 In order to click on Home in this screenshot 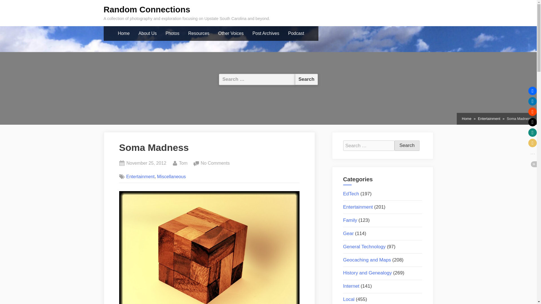, I will do `click(306, 79)`.